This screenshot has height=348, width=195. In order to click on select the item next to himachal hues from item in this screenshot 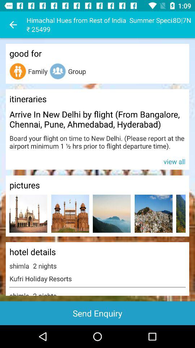, I will do `click(13, 25)`.